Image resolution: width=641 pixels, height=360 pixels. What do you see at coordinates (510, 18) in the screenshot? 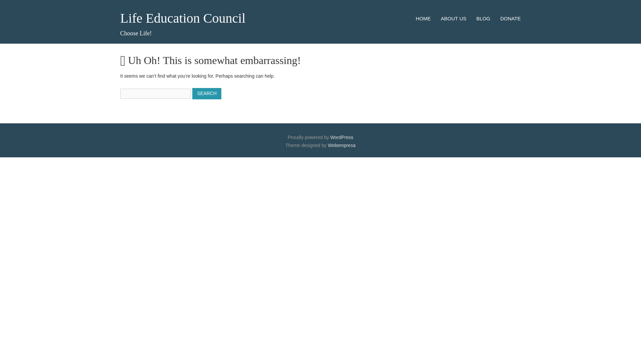
I see `DONATE` at bounding box center [510, 18].